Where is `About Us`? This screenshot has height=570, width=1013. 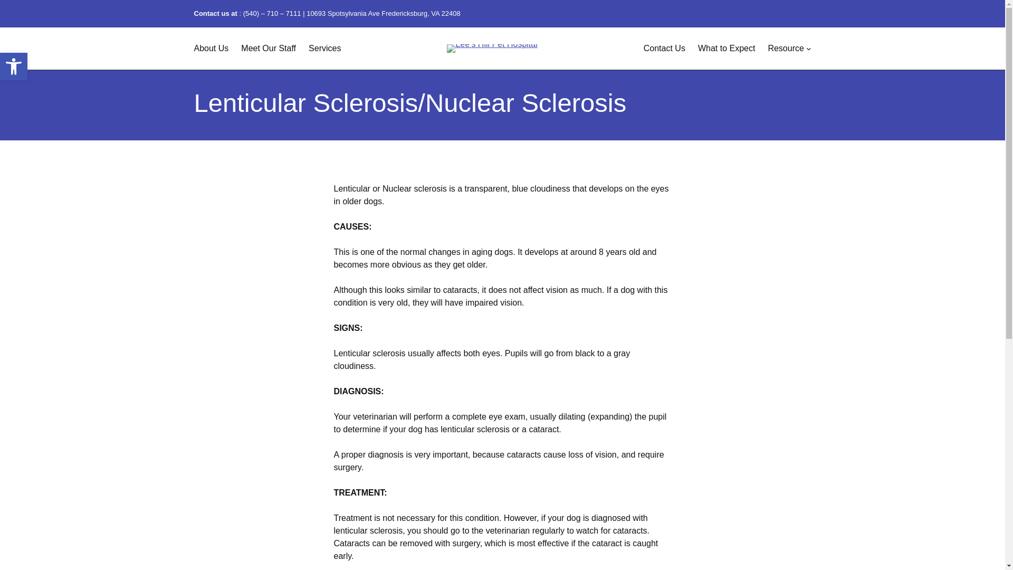
About Us is located at coordinates (268, 48).